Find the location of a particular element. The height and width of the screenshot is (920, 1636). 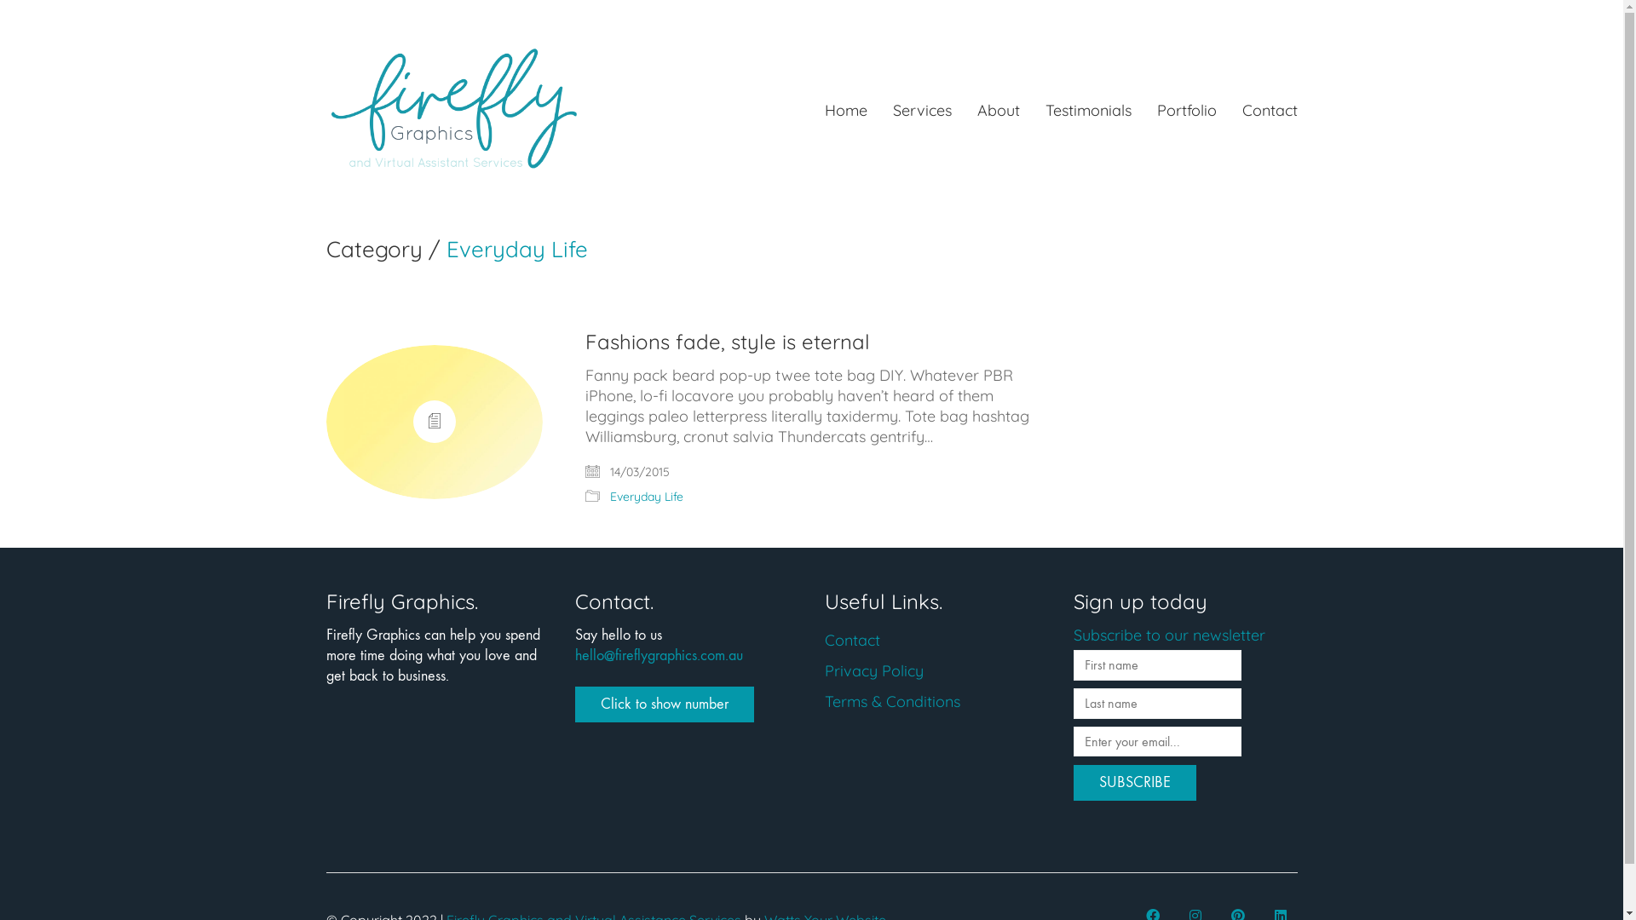

Testimonials is located at coordinates (1087, 111).